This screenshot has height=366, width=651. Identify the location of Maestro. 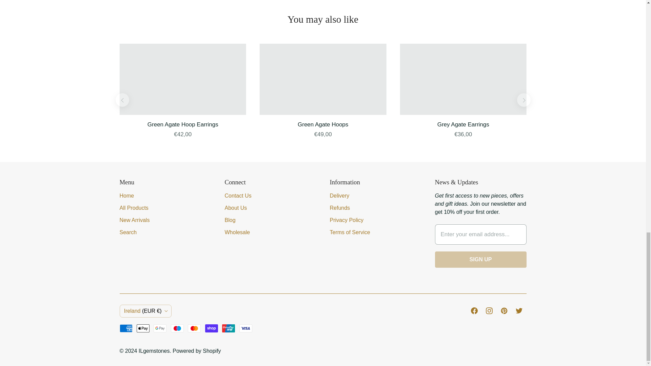
(177, 328).